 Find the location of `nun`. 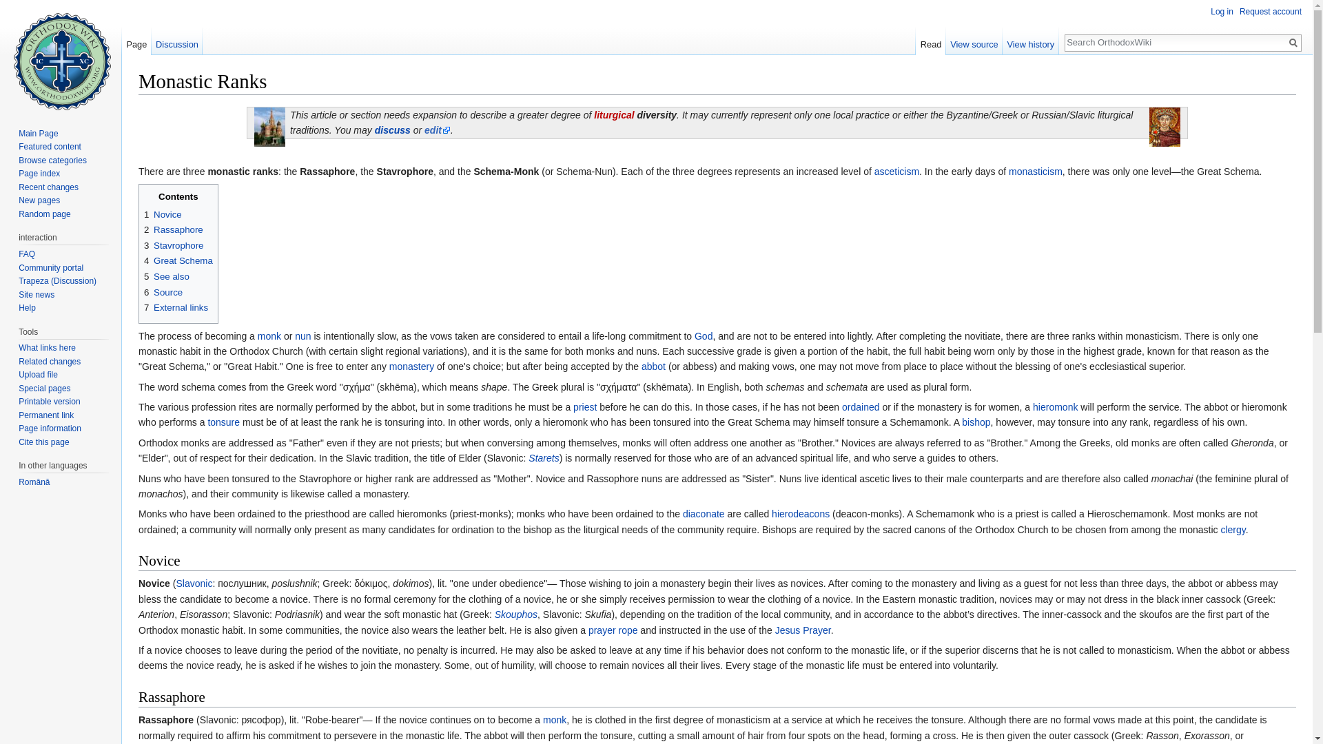

nun is located at coordinates (303, 335).